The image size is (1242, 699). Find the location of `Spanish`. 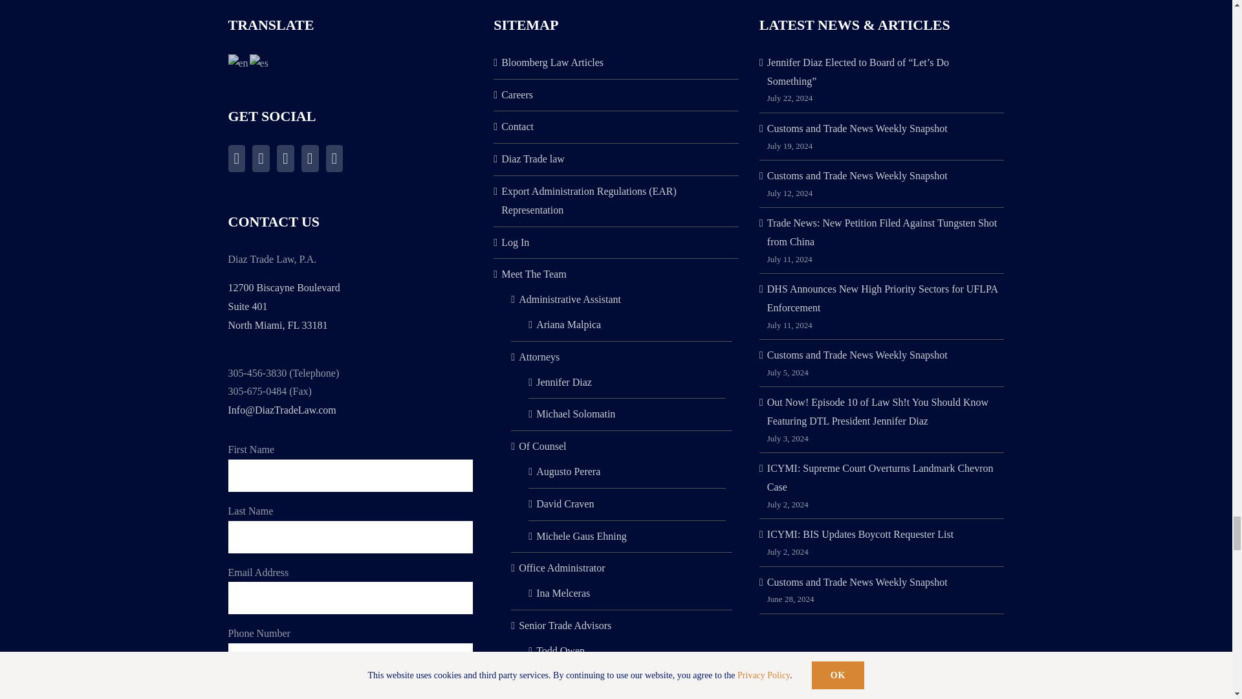

Spanish is located at coordinates (259, 62).